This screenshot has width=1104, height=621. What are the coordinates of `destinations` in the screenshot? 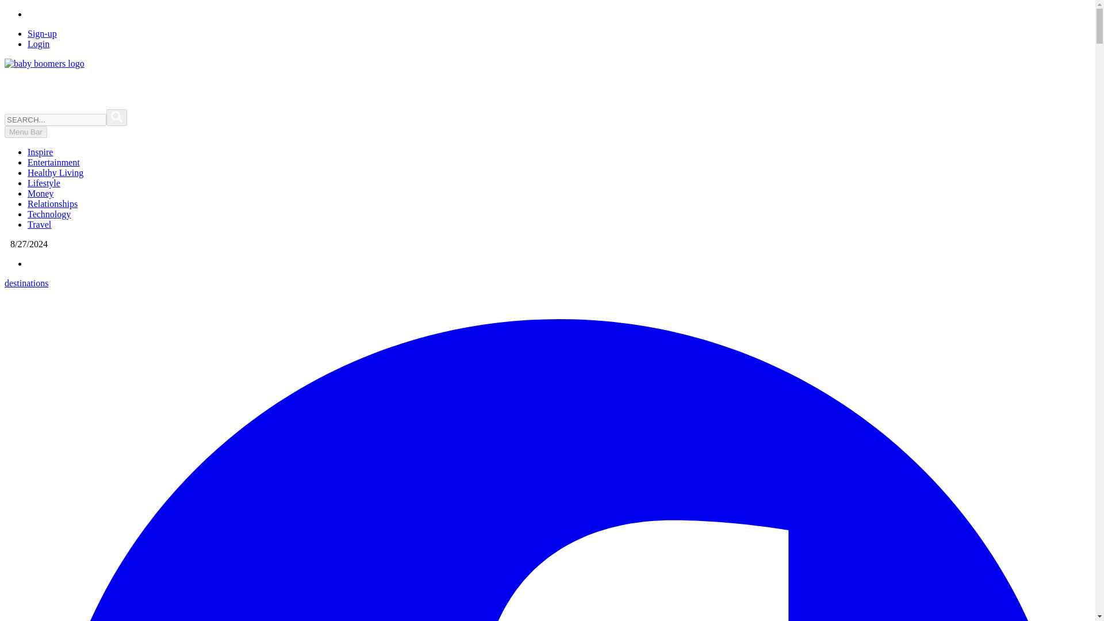 It's located at (26, 283).